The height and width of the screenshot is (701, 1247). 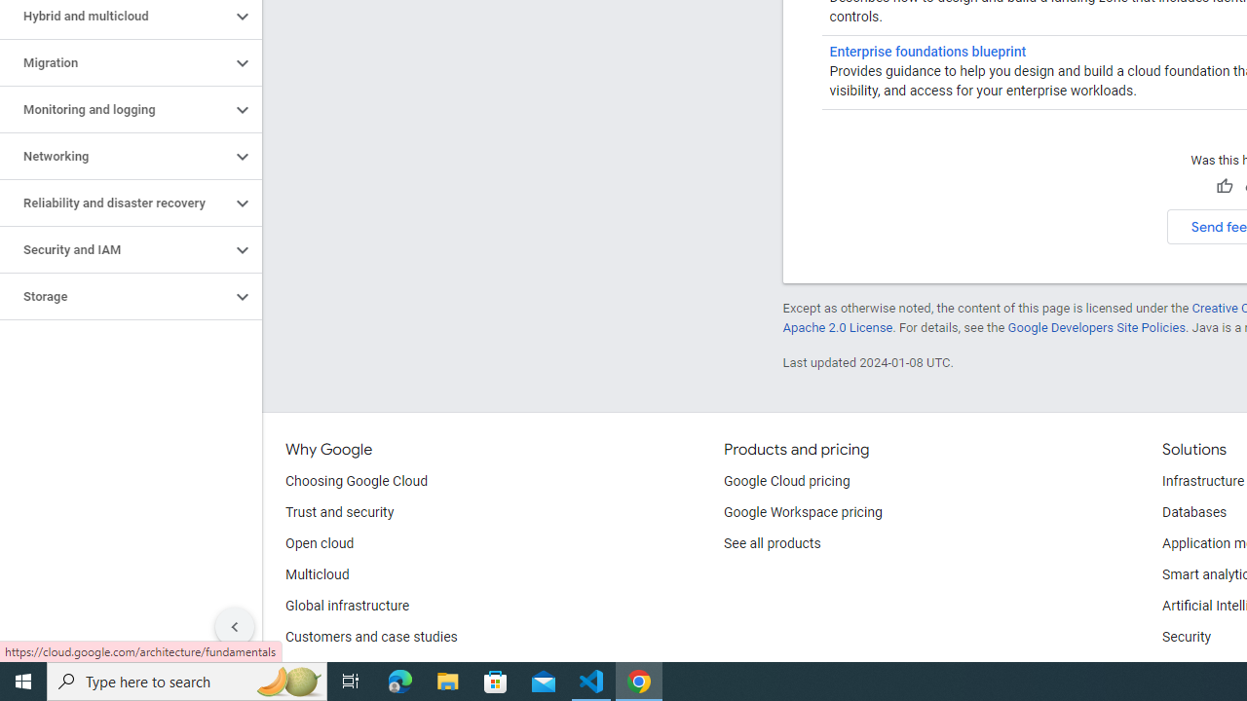 I want to click on Networking, so click(x=115, y=156).